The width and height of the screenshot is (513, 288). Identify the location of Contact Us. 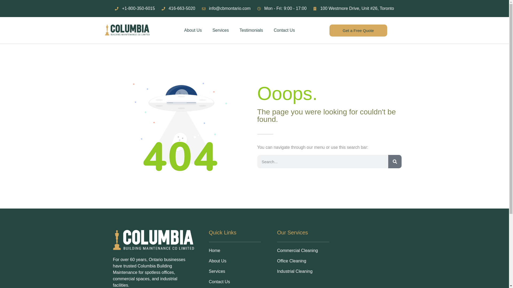
(284, 30).